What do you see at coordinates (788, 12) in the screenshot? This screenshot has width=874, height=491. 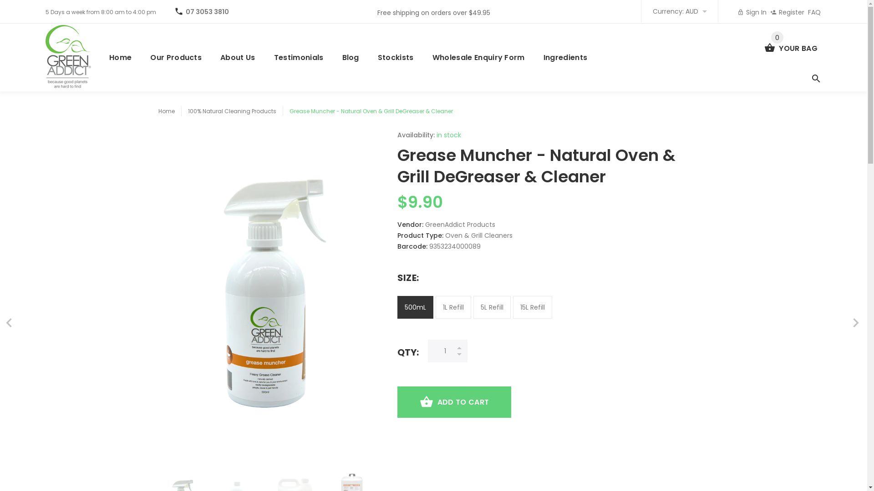 I see `Register` at bounding box center [788, 12].